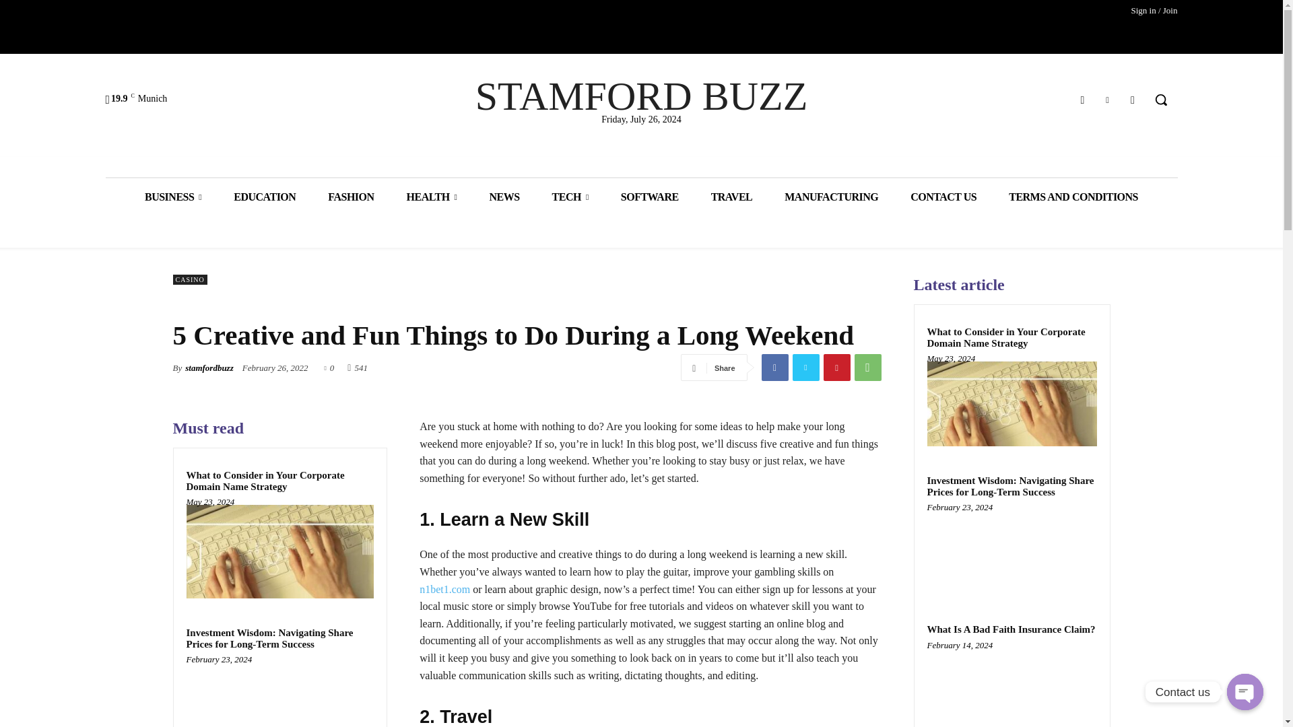 Image resolution: width=1293 pixels, height=727 pixels. What do you see at coordinates (1107, 100) in the screenshot?
I see `Twitter` at bounding box center [1107, 100].